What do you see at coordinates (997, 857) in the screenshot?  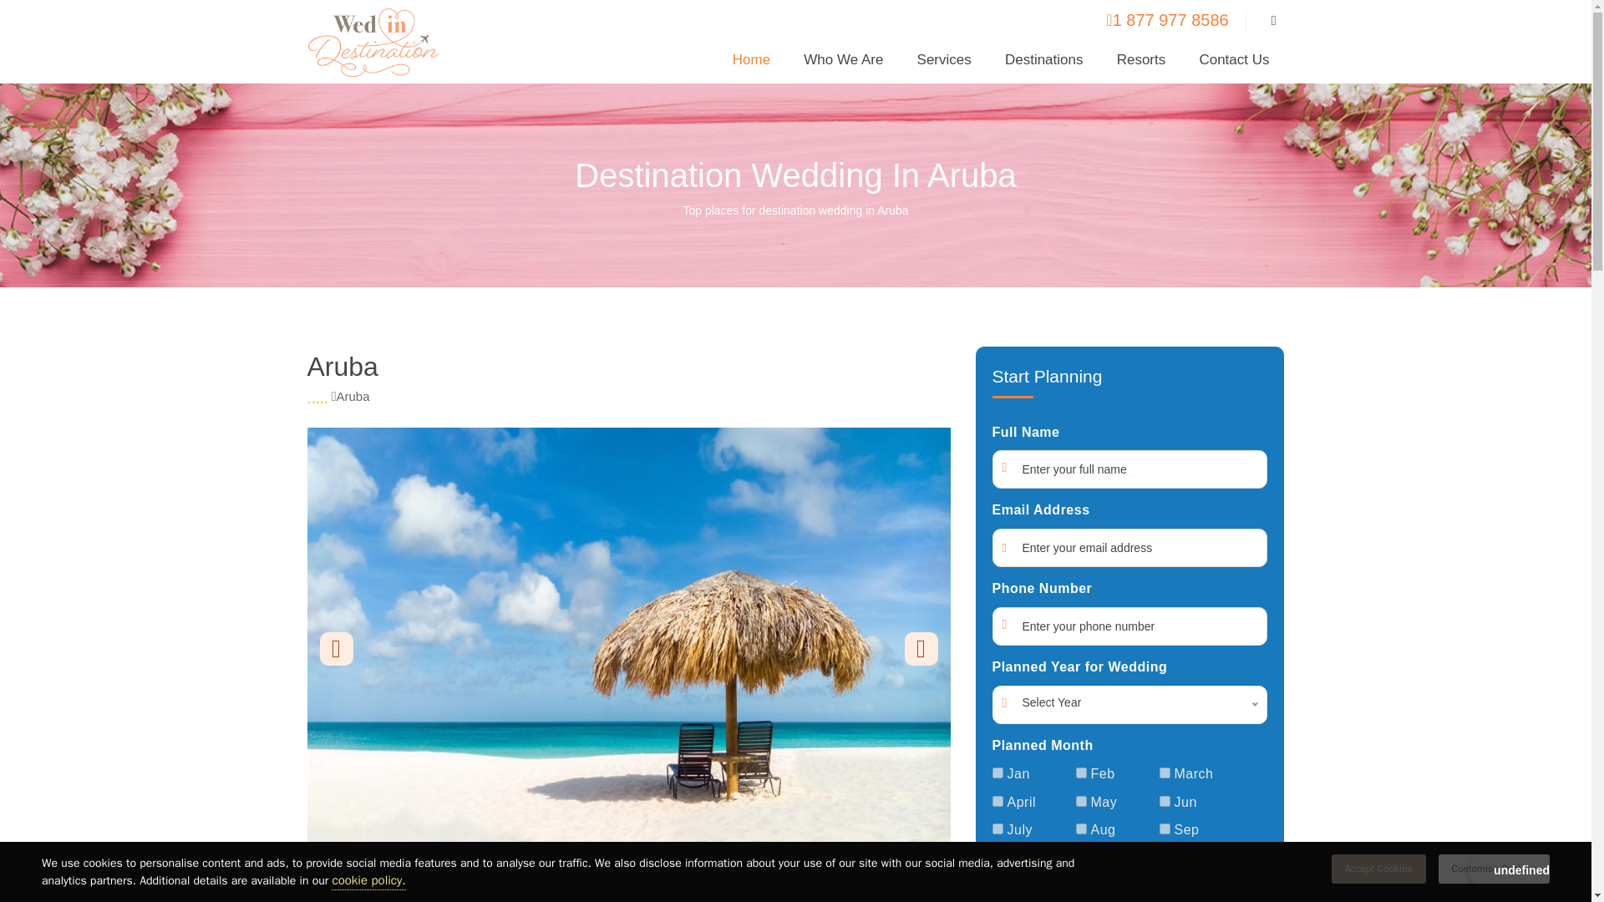 I see ` Oct ` at bounding box center [997, 857].